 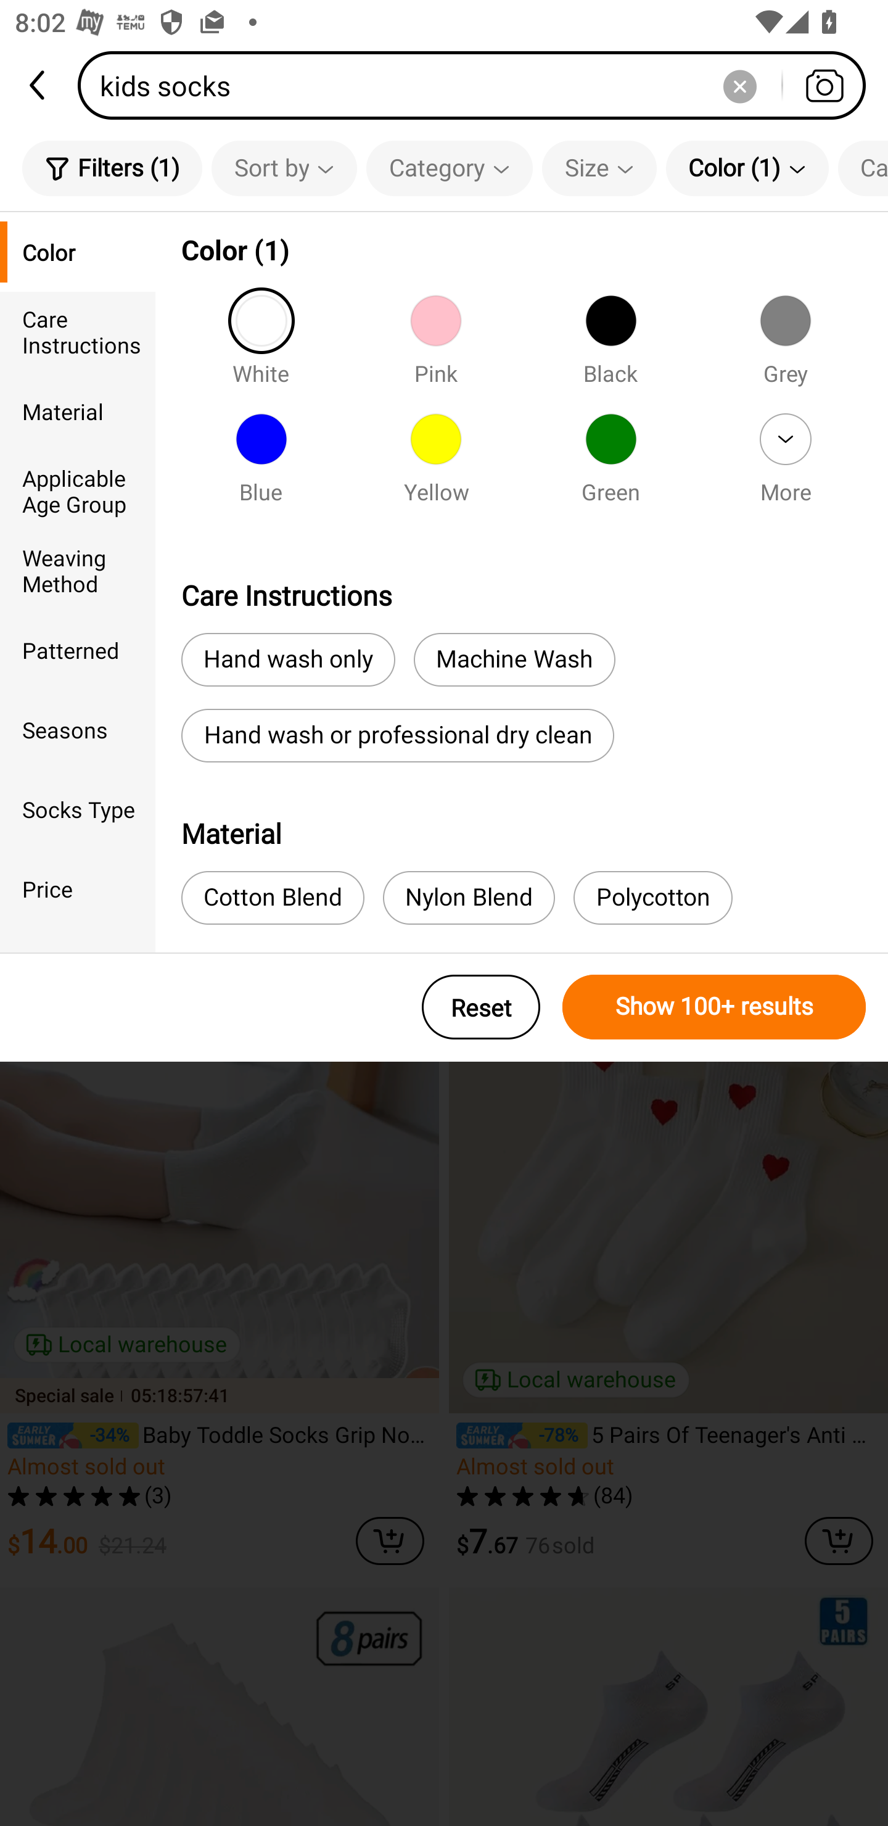 What do you see at coordinates (284, 168) in the screenshot?
I see `Sort by` at bounding box center [284, 168].